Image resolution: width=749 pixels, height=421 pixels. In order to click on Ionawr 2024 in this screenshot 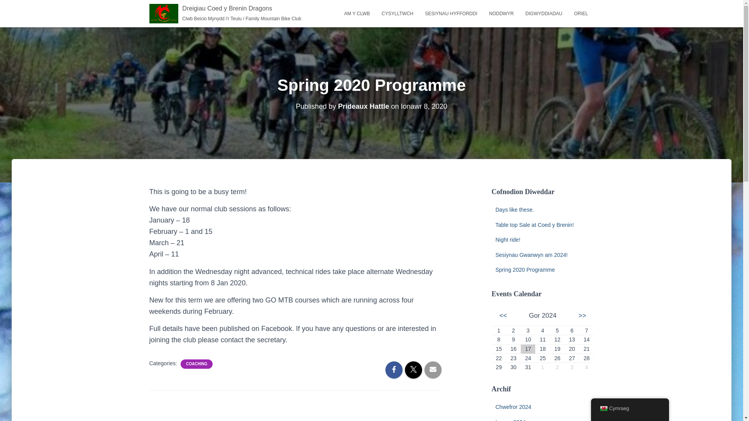, I will do `click(510, 419)`.